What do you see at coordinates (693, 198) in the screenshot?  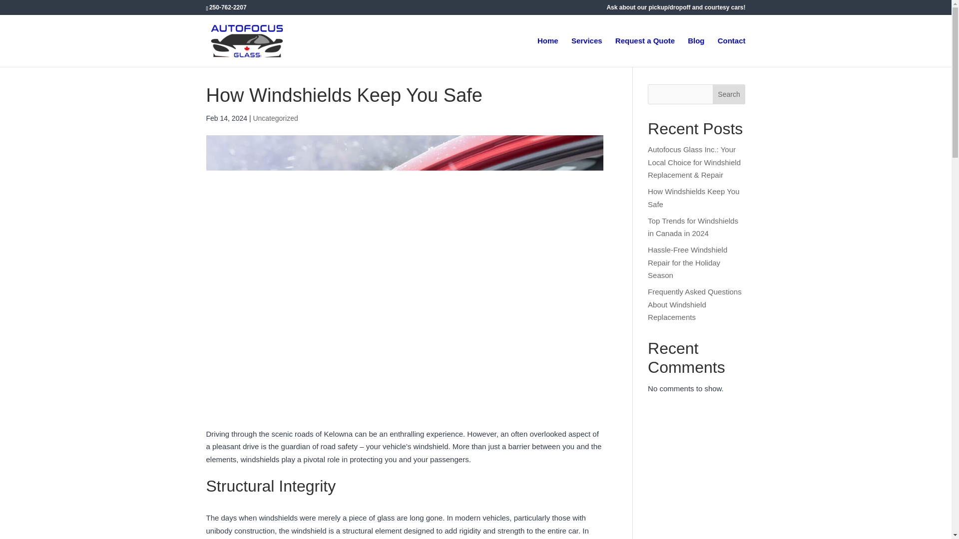 I see `How Windshields Keep You Safe` at bounding box center [693, 198].